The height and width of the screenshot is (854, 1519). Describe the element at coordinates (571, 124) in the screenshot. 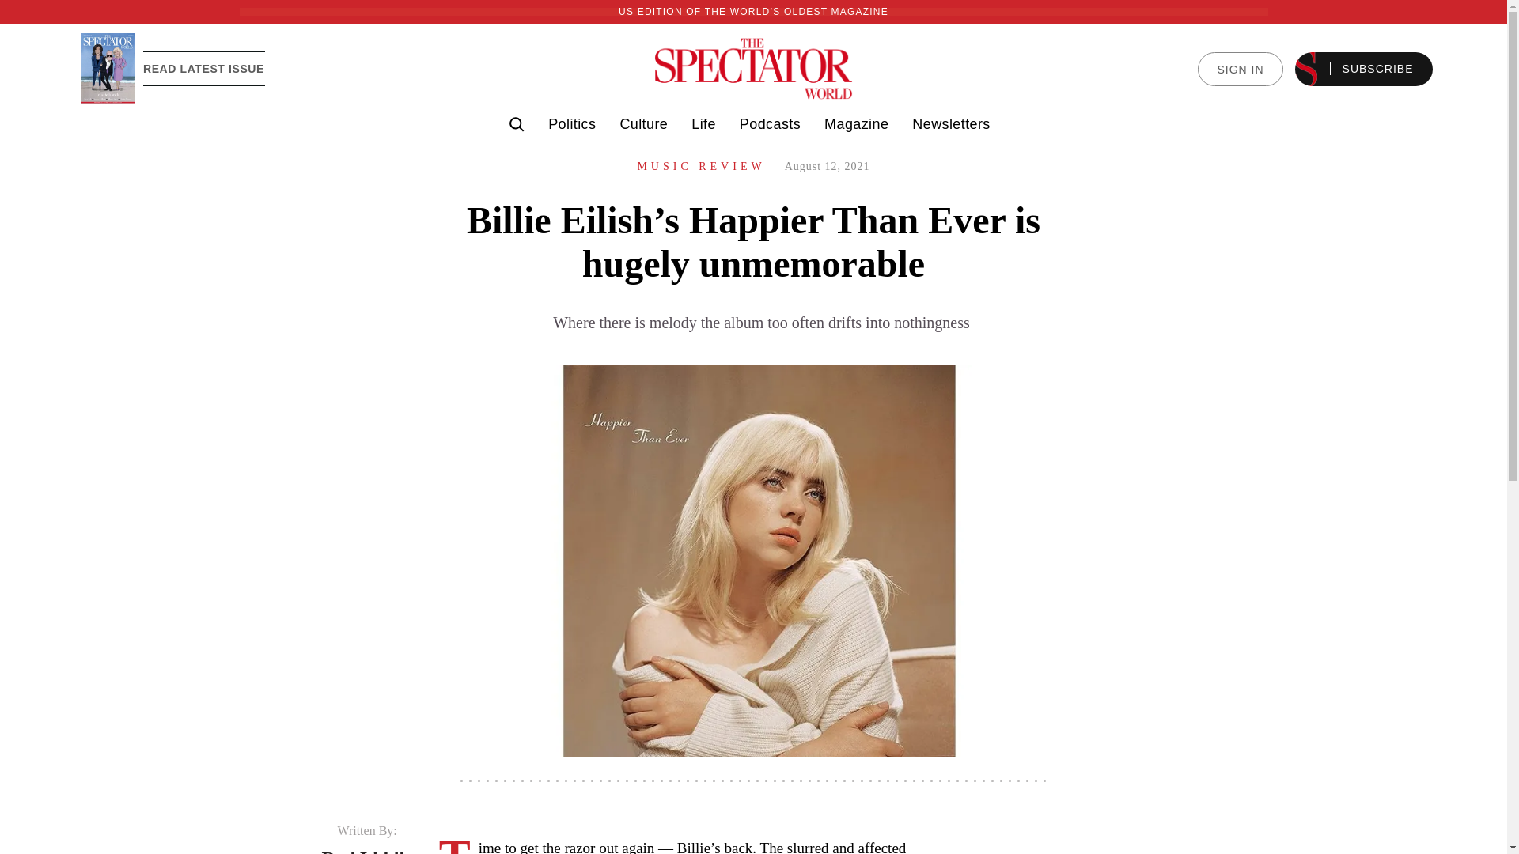

I see `Politics` at that location.